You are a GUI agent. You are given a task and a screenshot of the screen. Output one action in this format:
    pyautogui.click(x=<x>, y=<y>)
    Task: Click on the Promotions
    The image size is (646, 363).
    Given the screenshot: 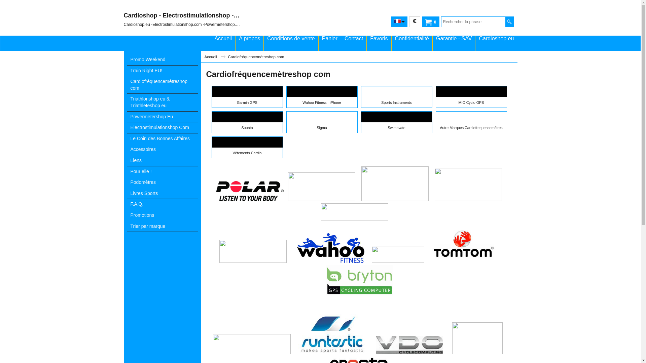 What is the action you would take?
    pyautogui.click(x=163, y=216)
    